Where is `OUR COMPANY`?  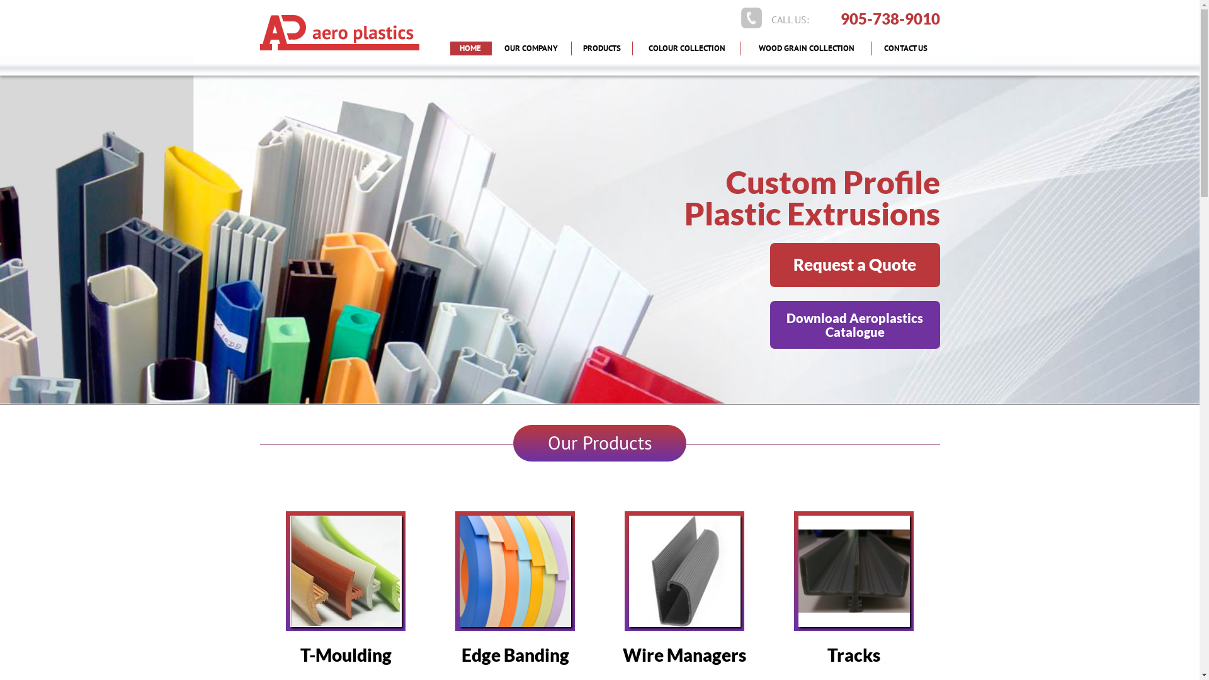
OUR COMPANY is located at coordinates (531, 48).